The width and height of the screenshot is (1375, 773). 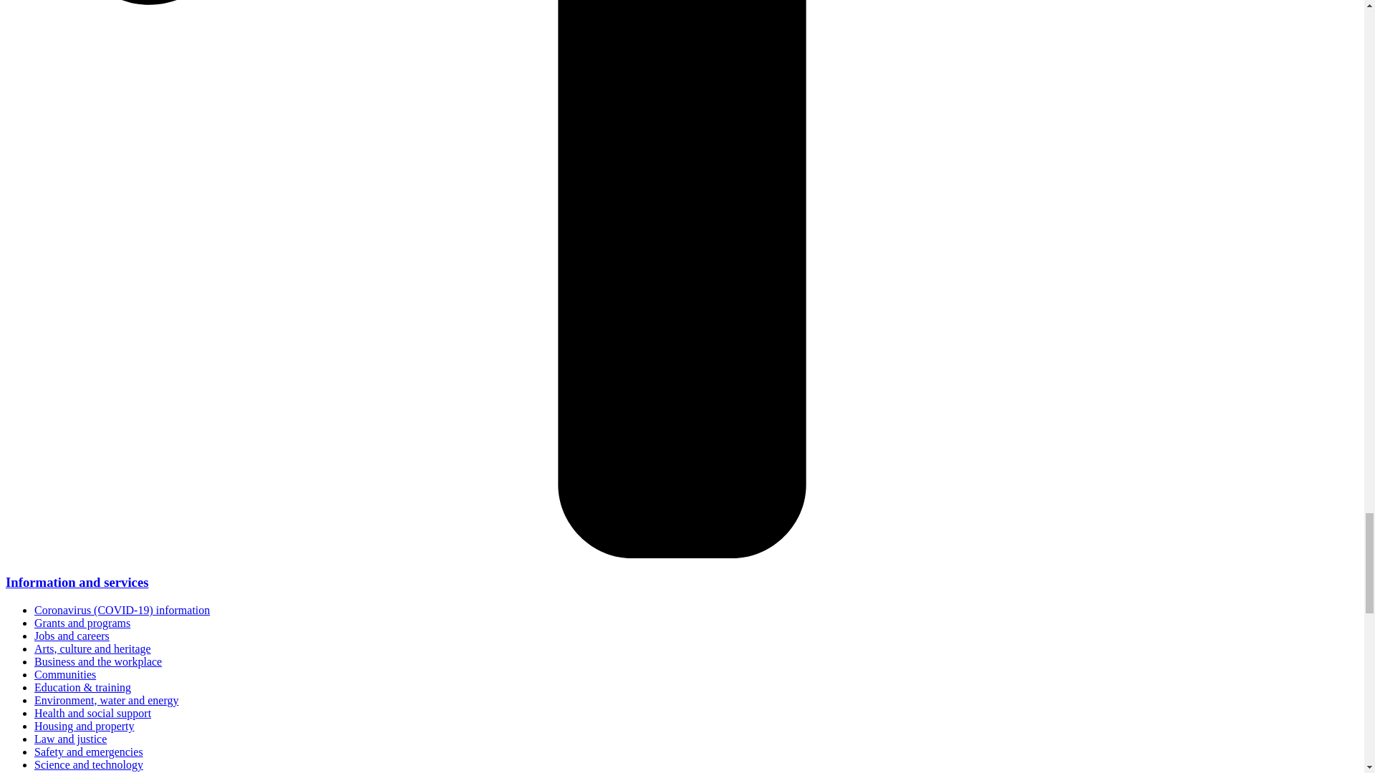 I want to click on Science and technology, so click(x=89, y=764).